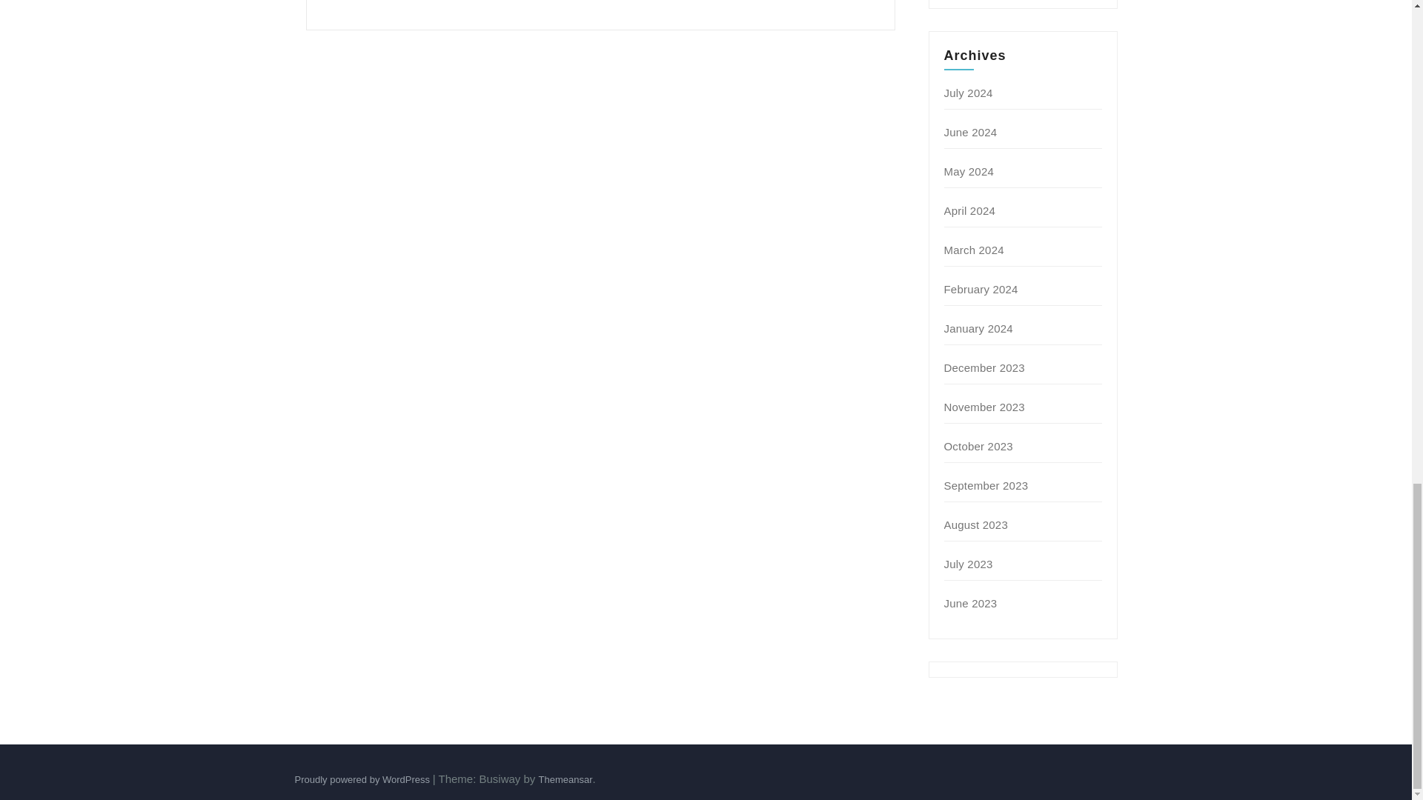  I want to click on February 2024, so click(981, 289).